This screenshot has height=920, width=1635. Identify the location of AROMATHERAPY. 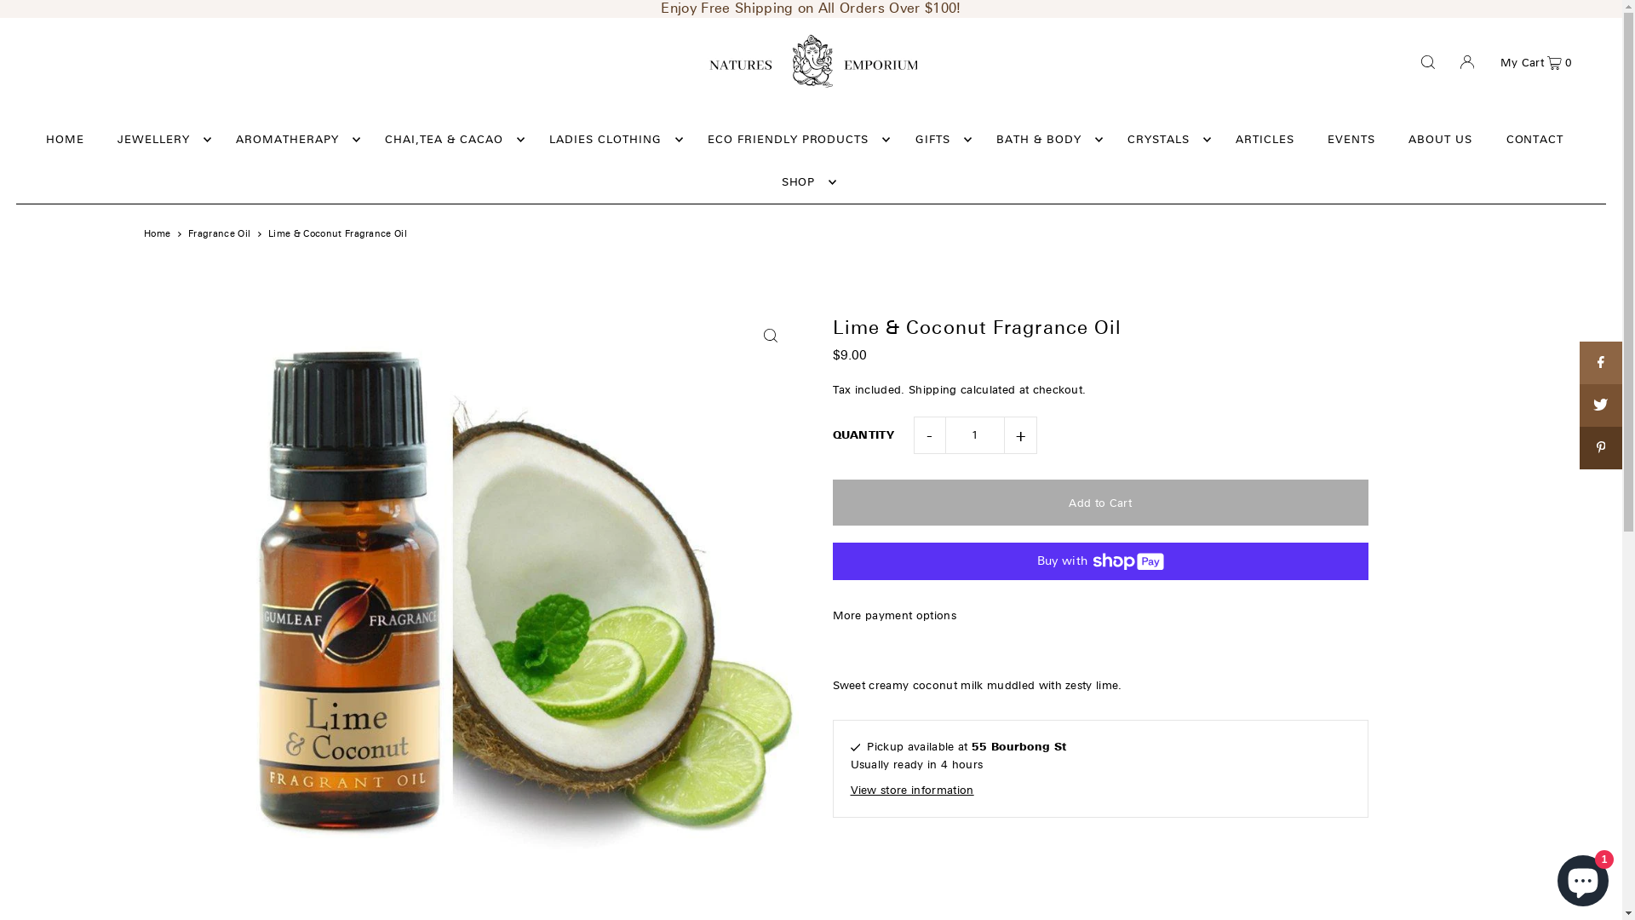
(294, 140).